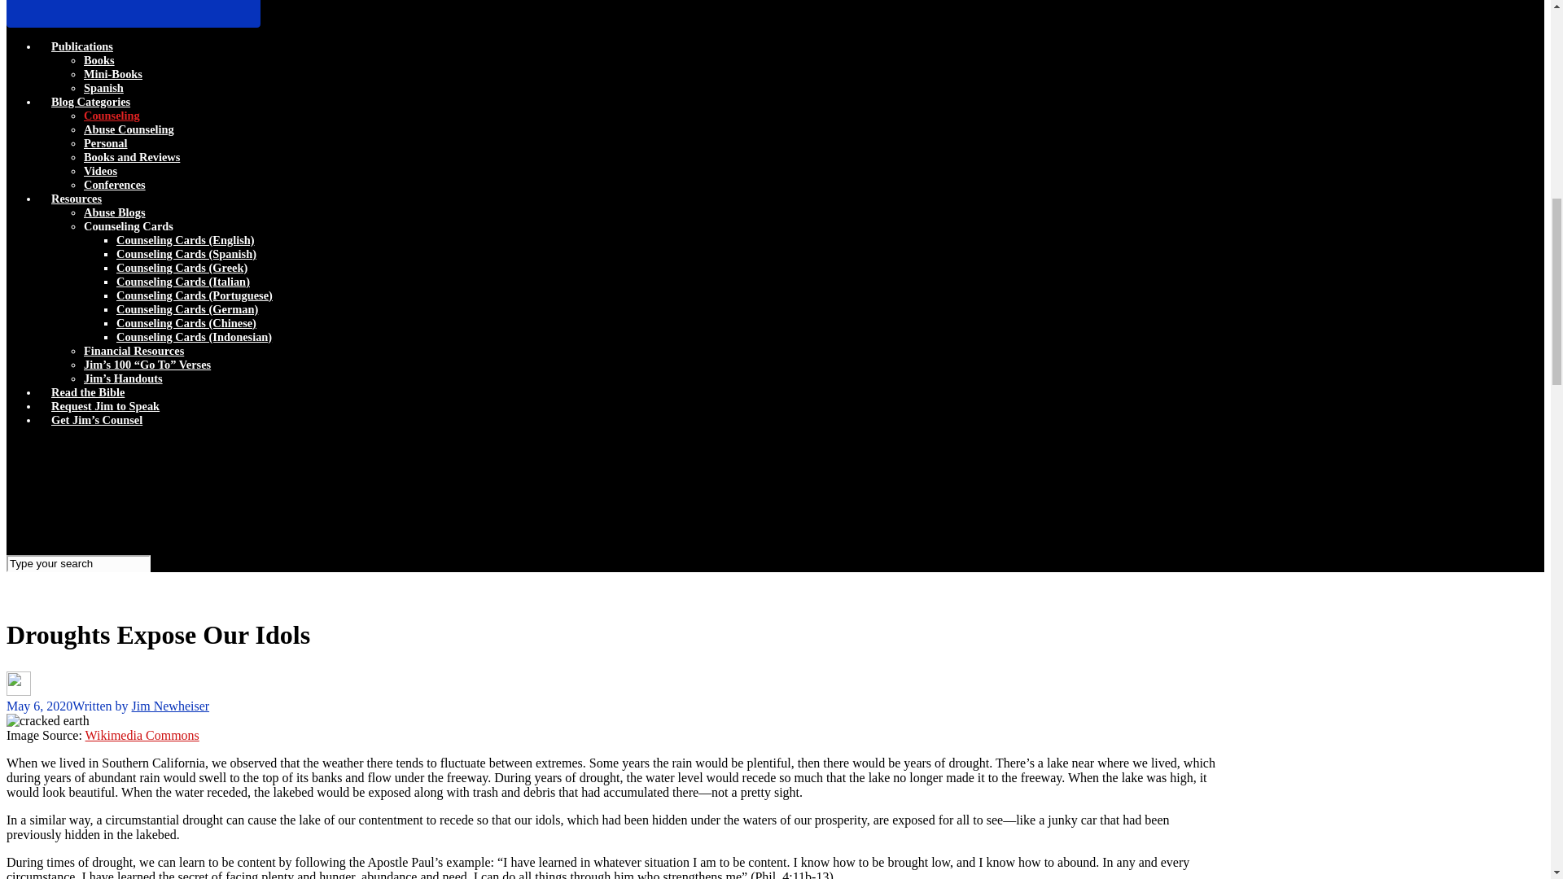  I want to click on Blog Categories, so click(90, 101).